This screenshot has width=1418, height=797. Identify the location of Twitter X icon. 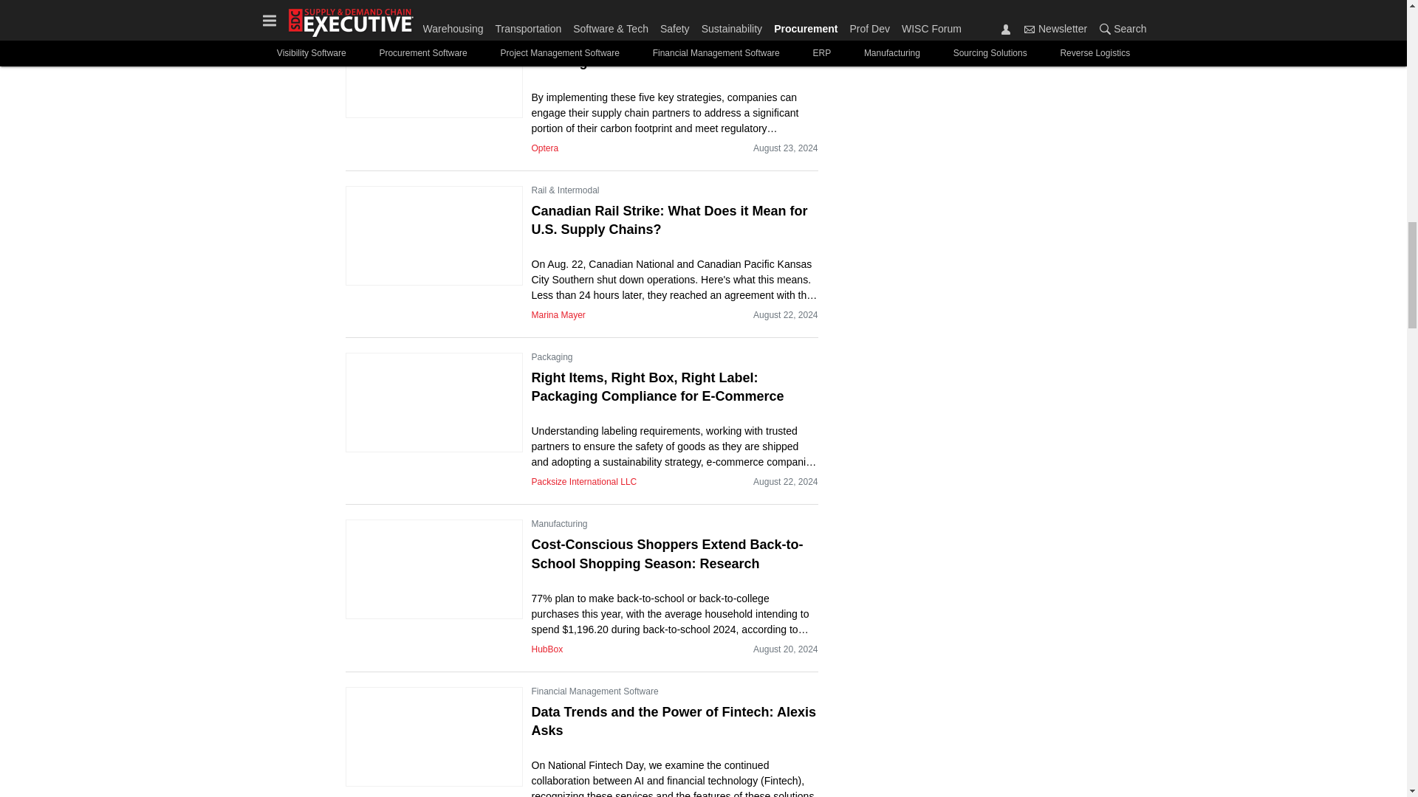
(888, 18).